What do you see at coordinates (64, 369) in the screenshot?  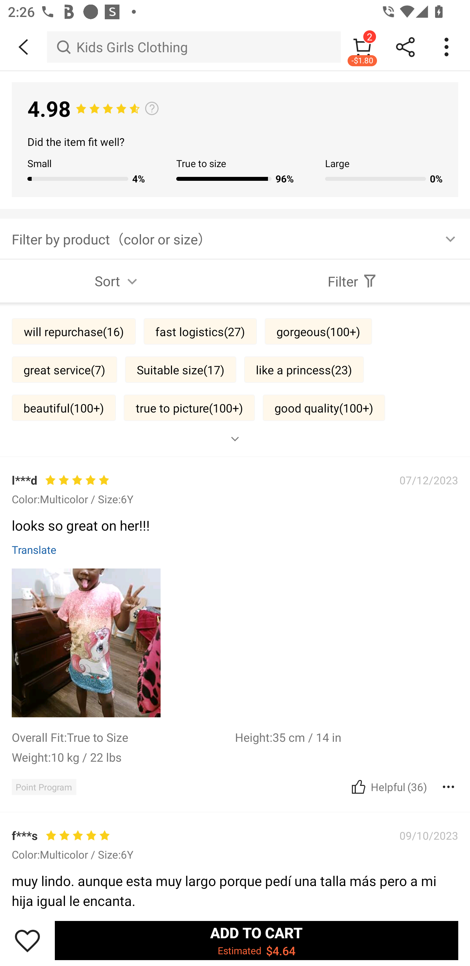 I see `great service(7)` at bounding box center [64, 369].